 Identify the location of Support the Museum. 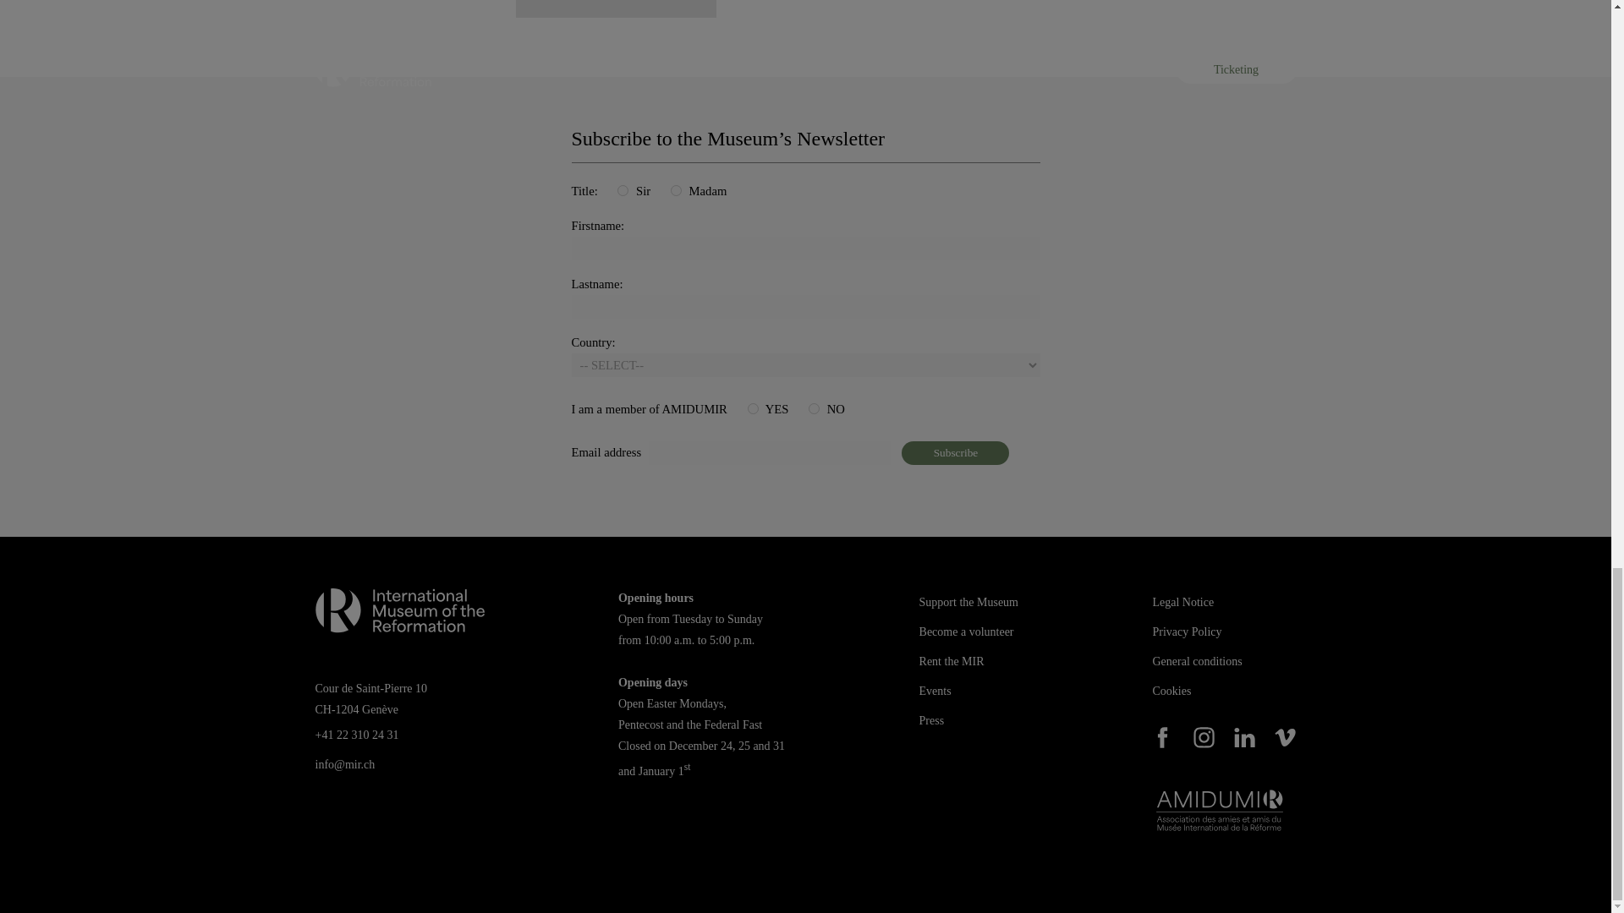
(968, 602).